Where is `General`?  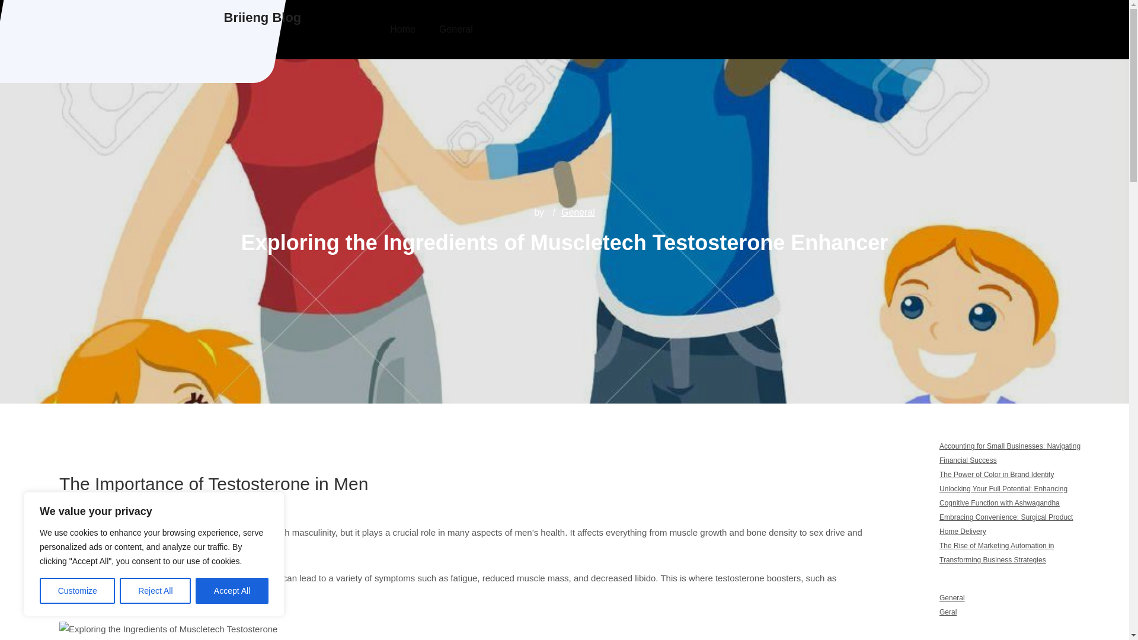 General is located at coordinates (578, 212).